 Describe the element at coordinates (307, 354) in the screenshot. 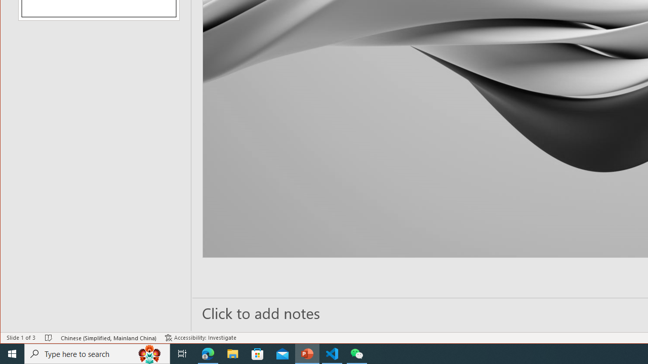

I see `PowerPoint - 1 running window` at that location.